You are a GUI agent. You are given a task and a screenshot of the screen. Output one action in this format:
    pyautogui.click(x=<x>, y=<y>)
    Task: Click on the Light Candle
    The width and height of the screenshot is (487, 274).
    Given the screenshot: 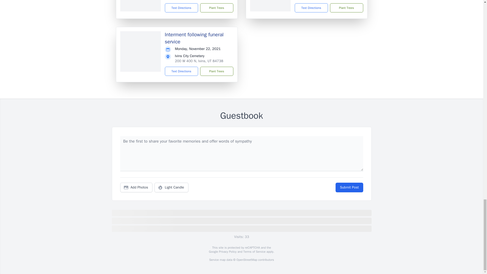 What is the action you would take?
    pyautogui.click(x=171, y=187)
    